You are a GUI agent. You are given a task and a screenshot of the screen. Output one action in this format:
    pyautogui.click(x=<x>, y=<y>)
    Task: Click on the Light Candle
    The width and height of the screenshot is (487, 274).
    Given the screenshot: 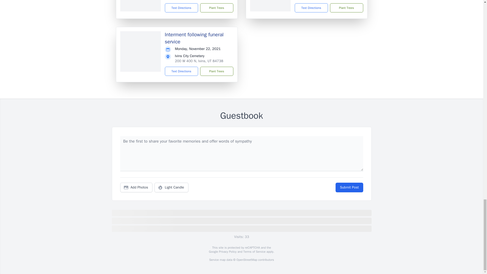 What is the action you would take?
    pyautogui.click(x=171, y=187)
    